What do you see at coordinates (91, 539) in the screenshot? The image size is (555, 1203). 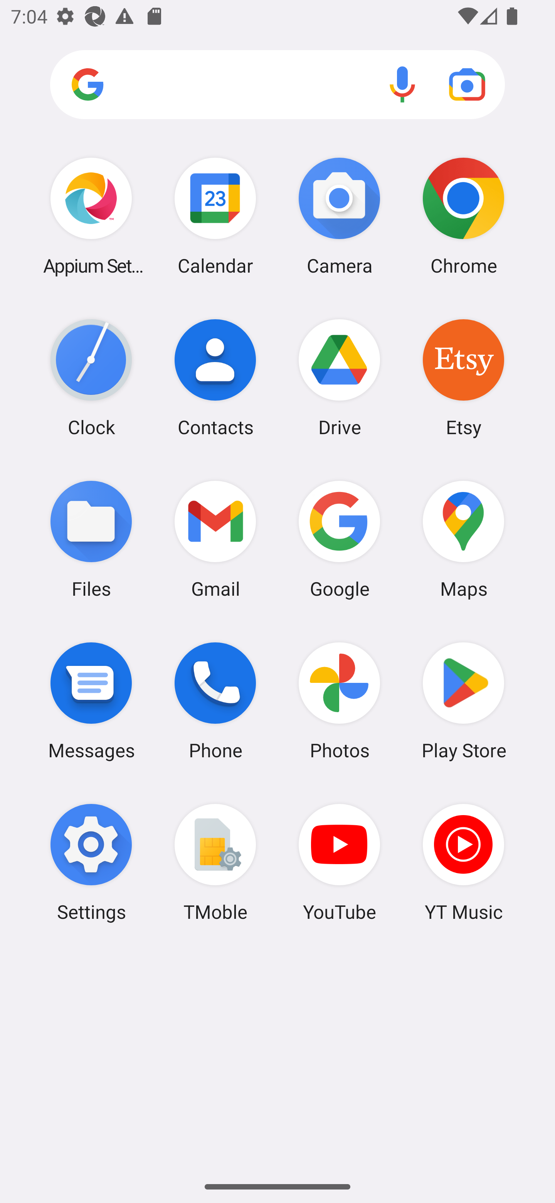 I see `Files` at bounding box center [91, 539].